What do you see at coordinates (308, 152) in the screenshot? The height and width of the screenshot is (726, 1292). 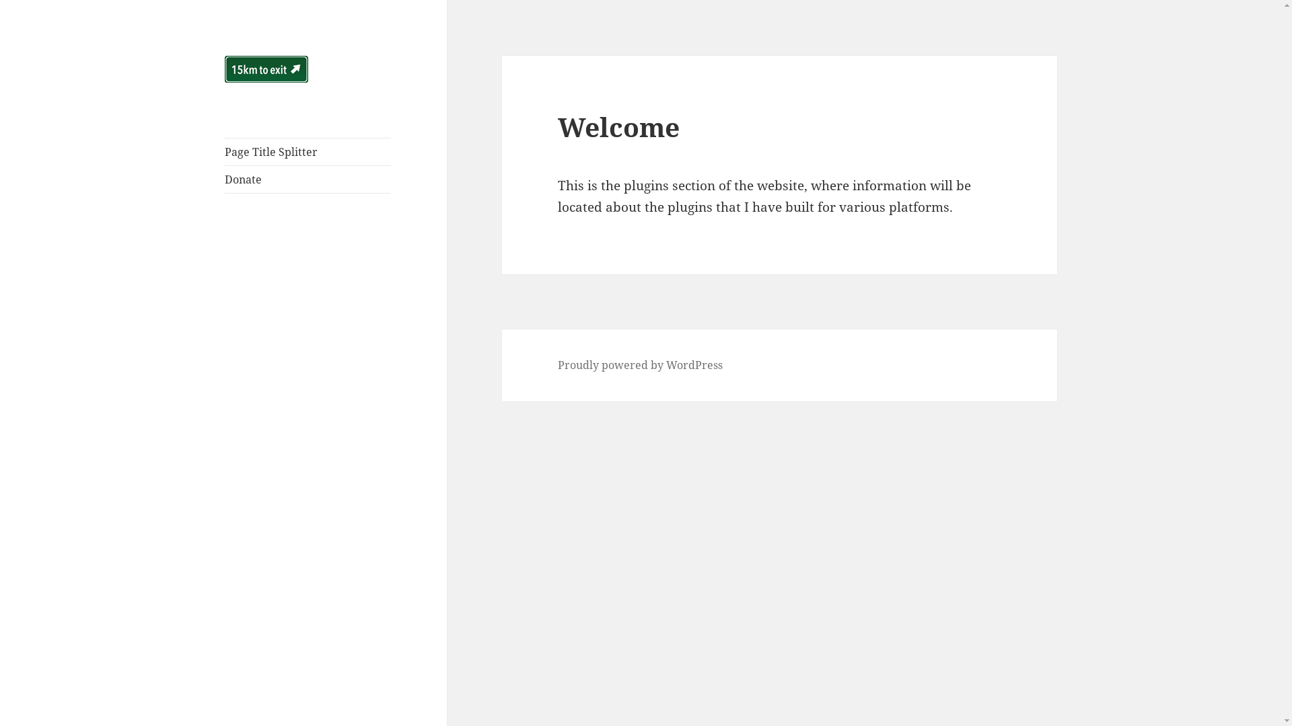 I see `Page Title Splitter` at bounding box center [308, 152].